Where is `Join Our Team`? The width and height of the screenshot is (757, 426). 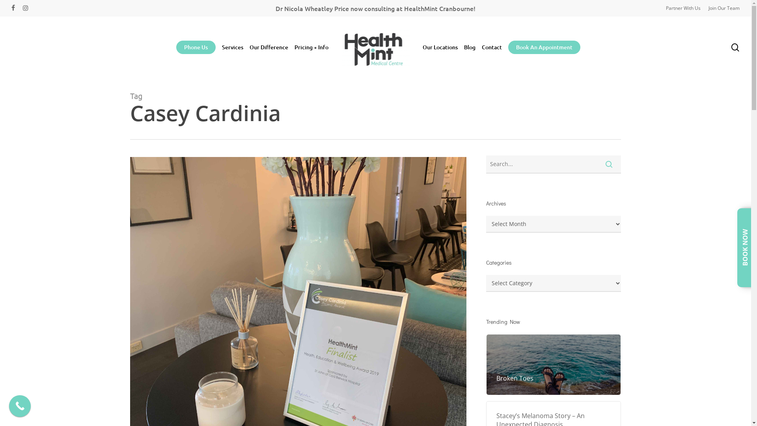
Join Our Team is located at coordinates (724, 8).